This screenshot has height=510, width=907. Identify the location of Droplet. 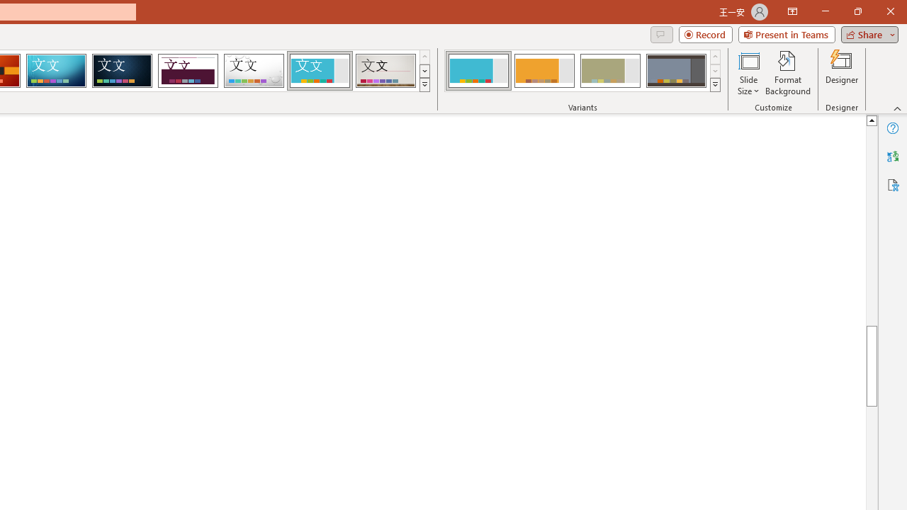
(254, 71).